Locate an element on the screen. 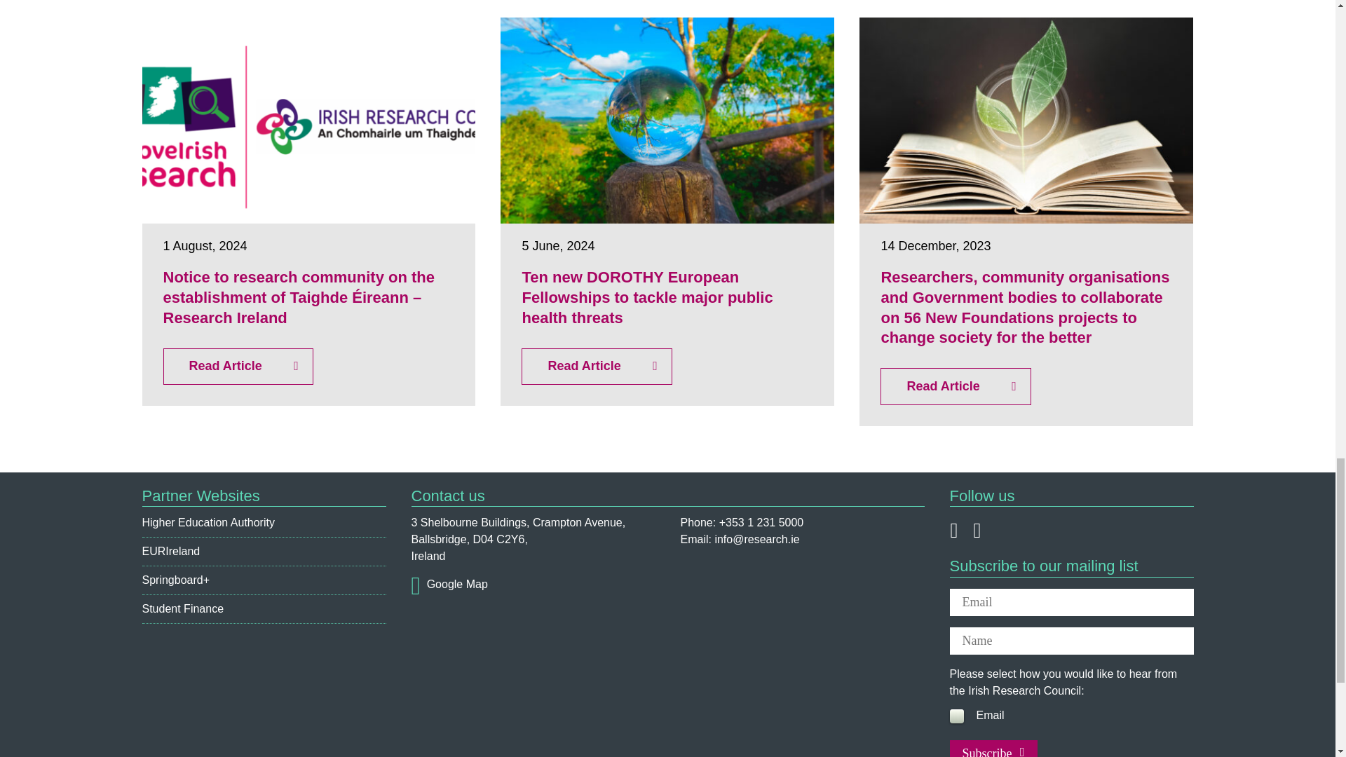 This screenshot has height=757, width=1346. Read Article is located at coordinates (237, 366).